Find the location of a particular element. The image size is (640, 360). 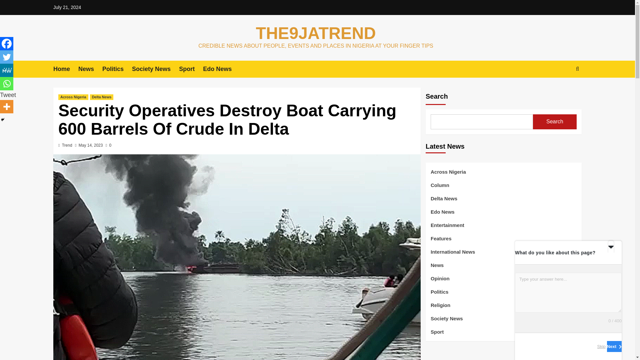

Tweet is located at coordinates (8, 95).